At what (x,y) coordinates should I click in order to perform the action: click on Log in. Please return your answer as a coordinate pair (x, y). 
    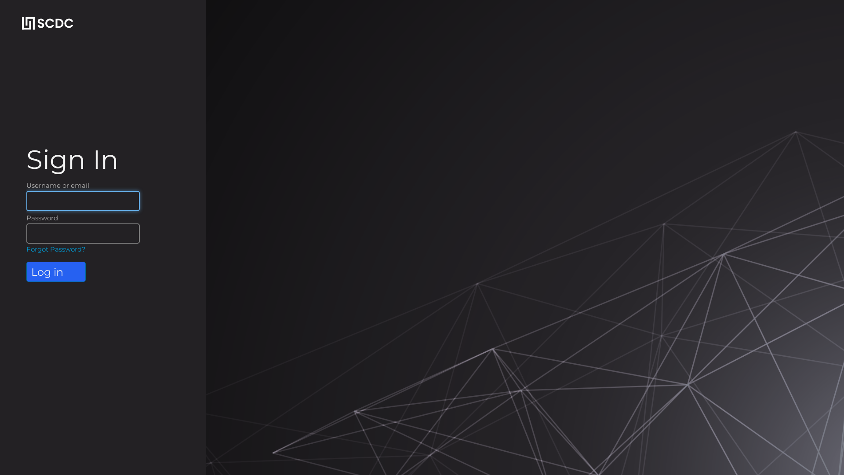
    Looking at the image, I should click on (56, 272).